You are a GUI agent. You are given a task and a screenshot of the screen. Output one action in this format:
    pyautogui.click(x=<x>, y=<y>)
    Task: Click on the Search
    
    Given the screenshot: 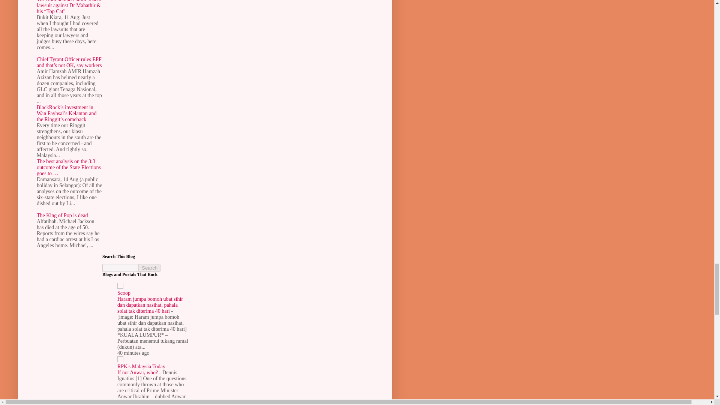 What is the action you would take?
    pyautogui.click(x=150, y=268)
    